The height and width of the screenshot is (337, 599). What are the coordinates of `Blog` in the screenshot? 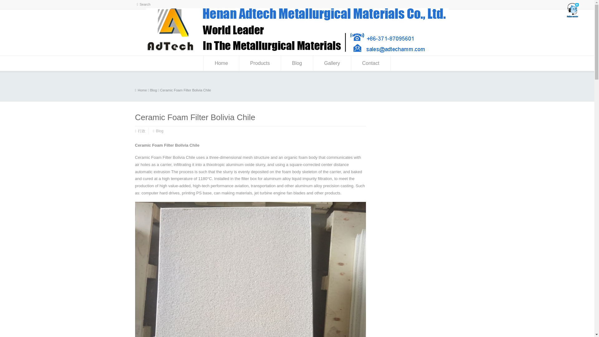 It's located at (153, 90).